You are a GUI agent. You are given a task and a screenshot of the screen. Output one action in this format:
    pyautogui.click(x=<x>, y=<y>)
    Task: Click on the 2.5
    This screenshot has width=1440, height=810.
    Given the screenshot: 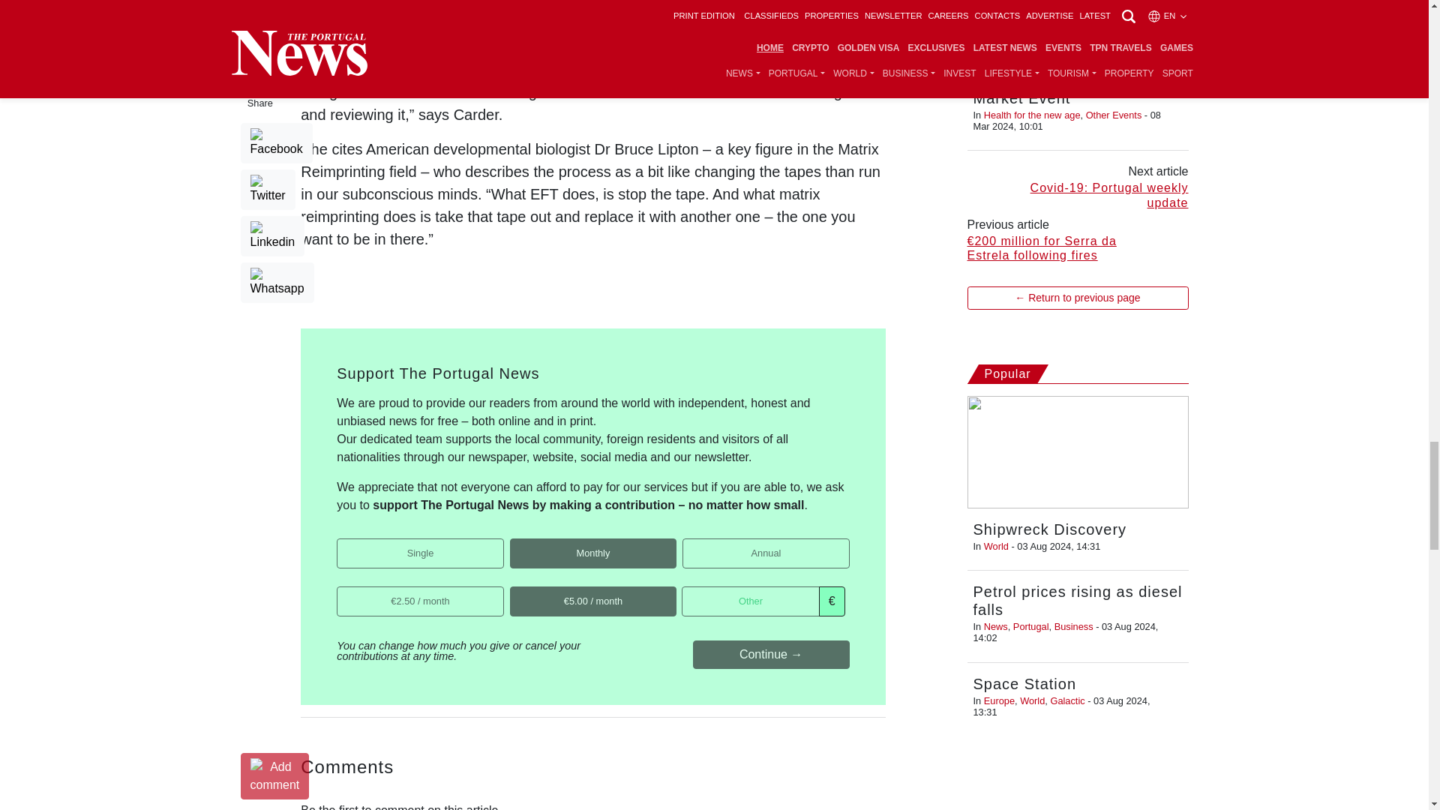 What is the action you would take?
    pyautogui.click(x=342, y=591)
    